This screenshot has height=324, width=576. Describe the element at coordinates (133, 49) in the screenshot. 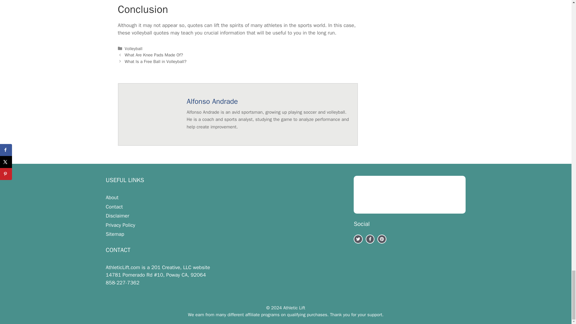

I see `Volleyball` at that location.